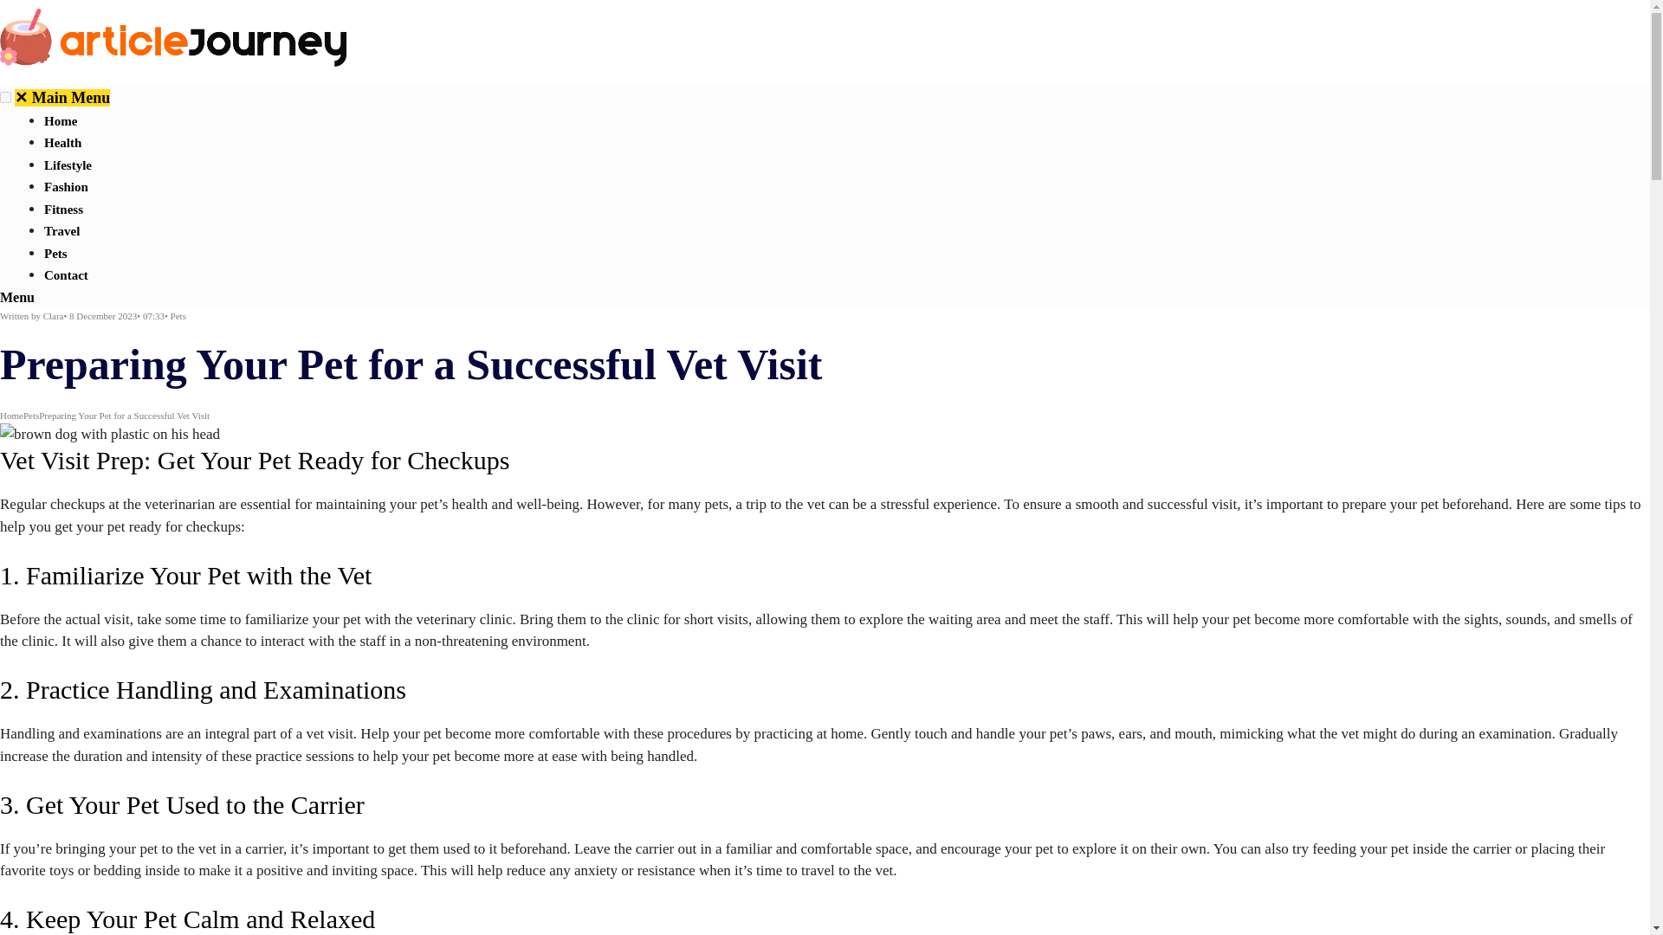 This screenshot has width=1663, height=935. Describe the element at coordinates (62, 231) in the screenshot. I see `Travel` at that location.